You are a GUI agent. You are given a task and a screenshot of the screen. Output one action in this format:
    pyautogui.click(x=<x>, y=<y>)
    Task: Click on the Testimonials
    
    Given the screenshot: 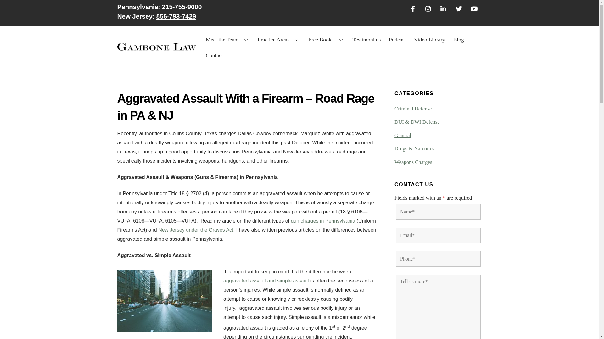 What is the action you would take?
    pyautogui.click(x=397, y=40)
    